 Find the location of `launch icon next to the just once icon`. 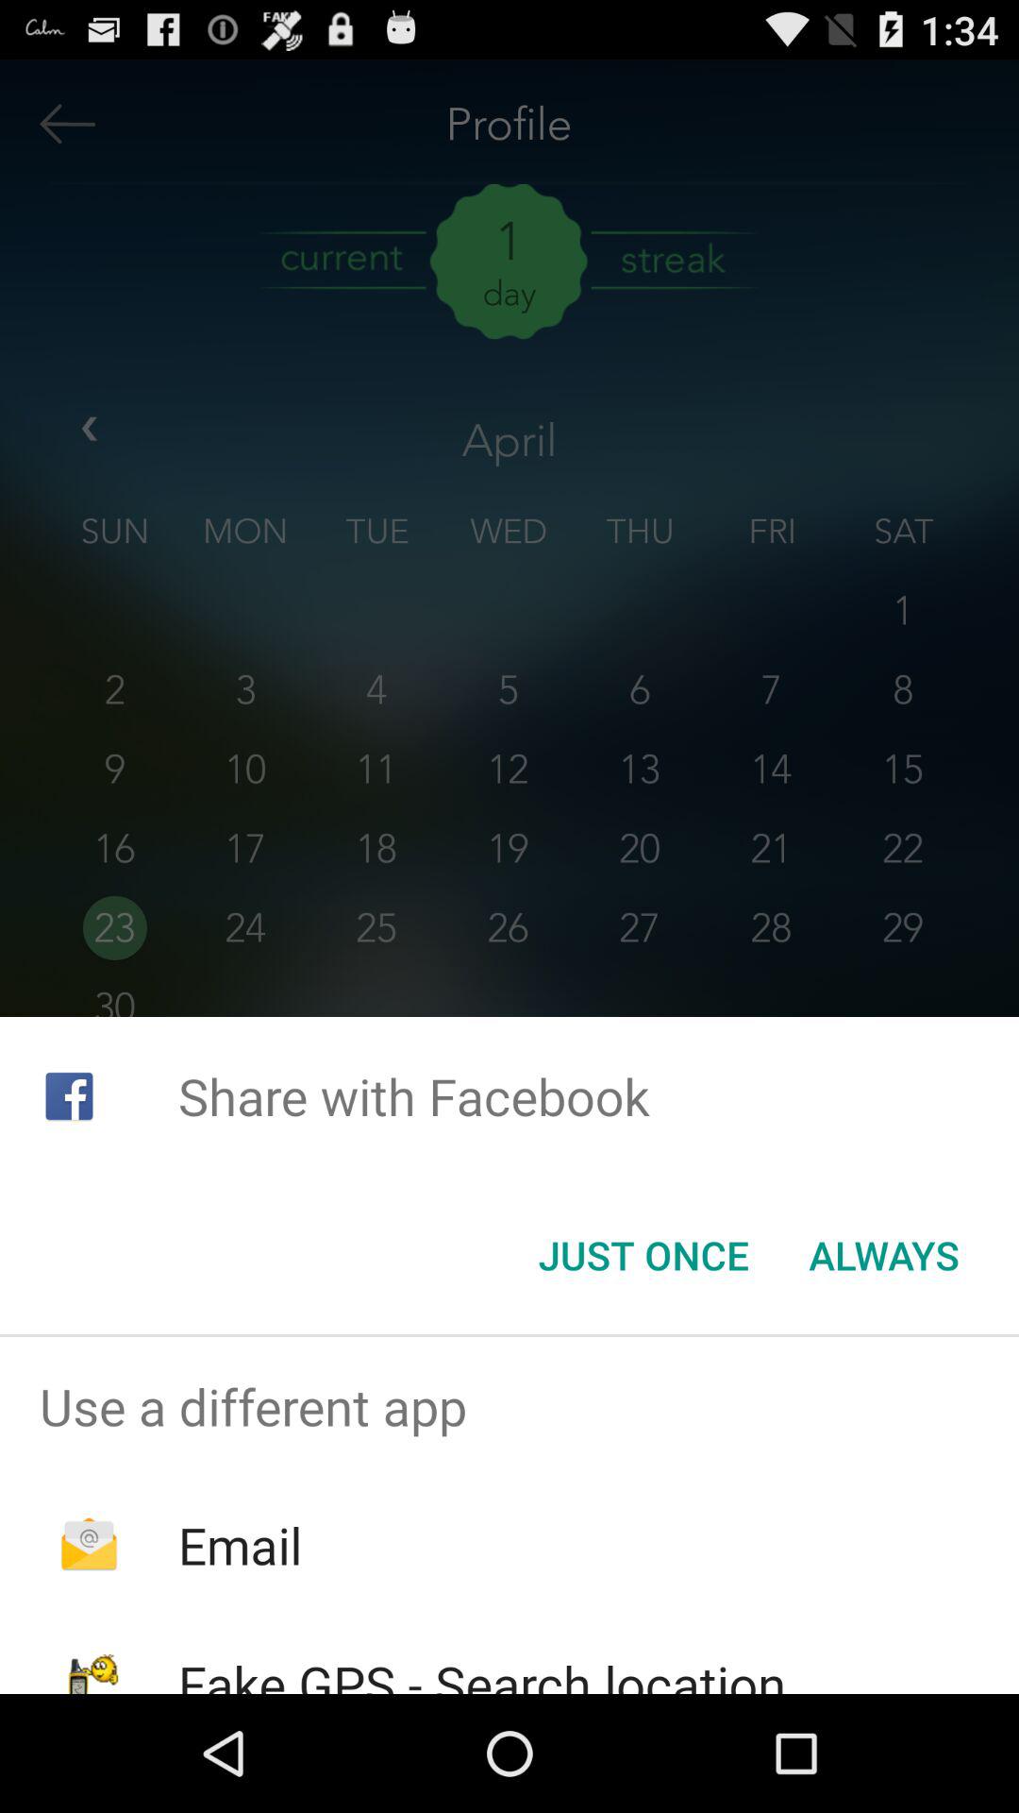

launch icon next to the just once icon is located at coordinates (883, 1255).